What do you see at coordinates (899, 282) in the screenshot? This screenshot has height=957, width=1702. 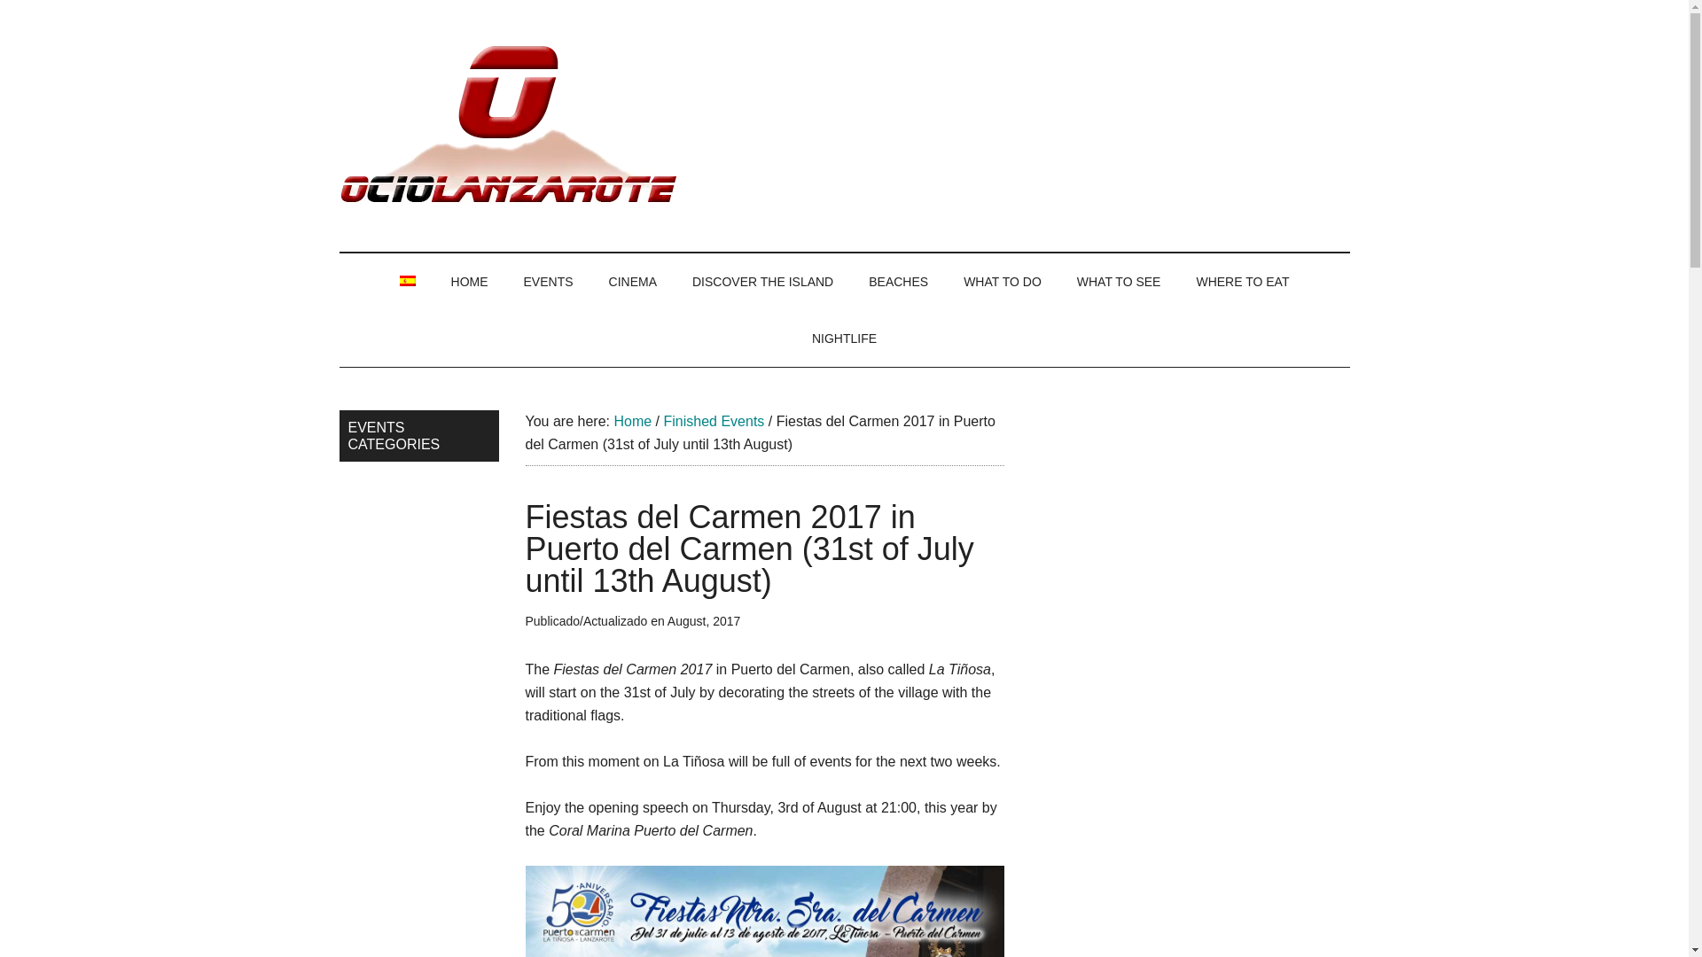 I see `BEACHES` at bounding box center [899, 282].